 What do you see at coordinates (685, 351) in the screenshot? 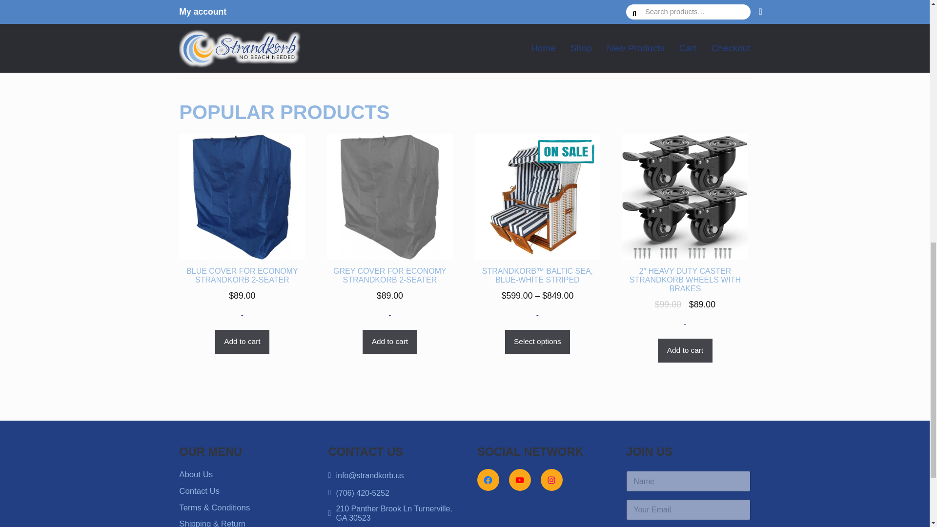
I see `Add to cart` at bounding box center [685, 351].